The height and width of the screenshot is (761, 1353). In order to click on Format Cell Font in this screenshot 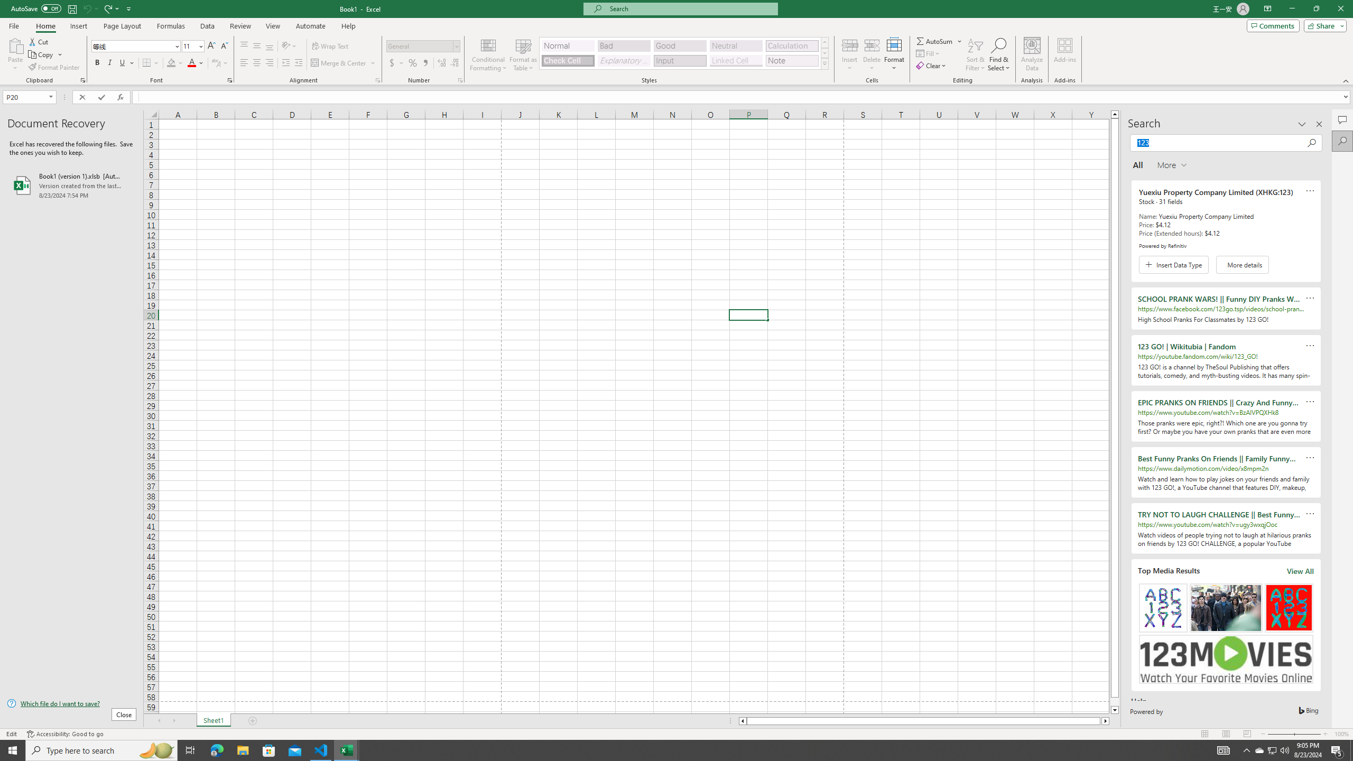, I will do `click(229, 80)`.